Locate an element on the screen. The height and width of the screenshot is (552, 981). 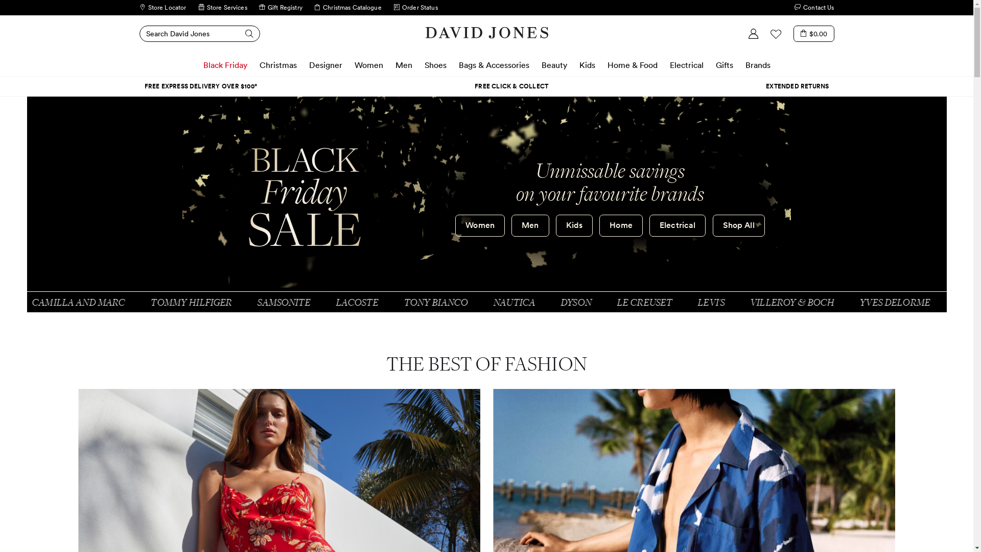
Kids is located at coordinates (588, 65).